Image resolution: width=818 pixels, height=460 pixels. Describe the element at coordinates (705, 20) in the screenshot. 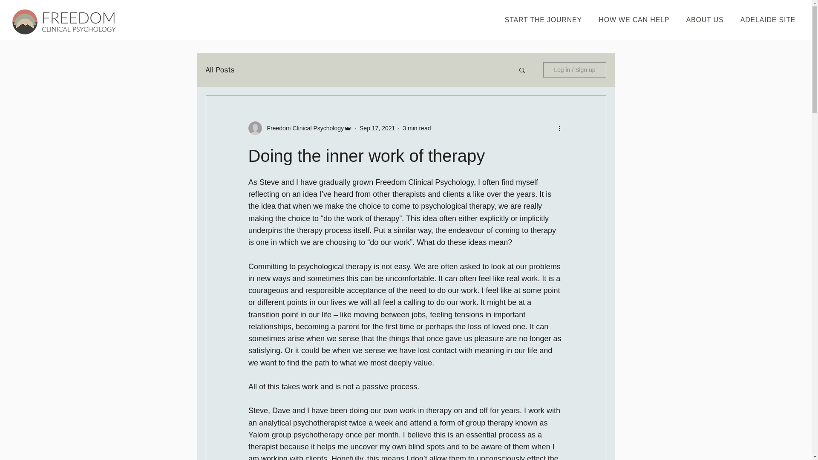

I see `ABOUT US` at that location.